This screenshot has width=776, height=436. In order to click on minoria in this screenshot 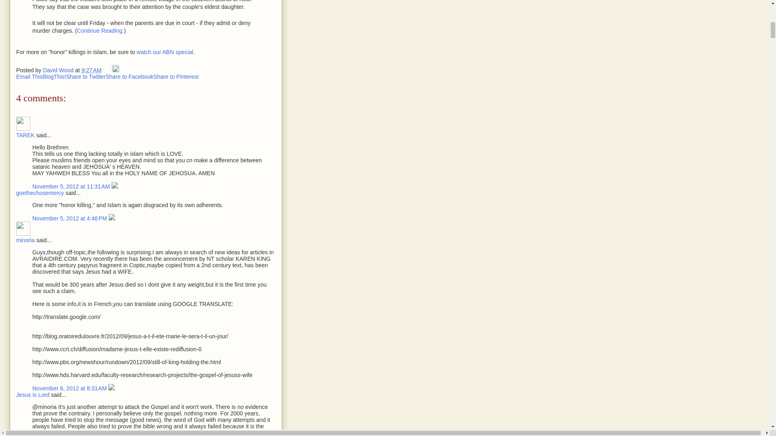, I will do `click(25, 240)`.